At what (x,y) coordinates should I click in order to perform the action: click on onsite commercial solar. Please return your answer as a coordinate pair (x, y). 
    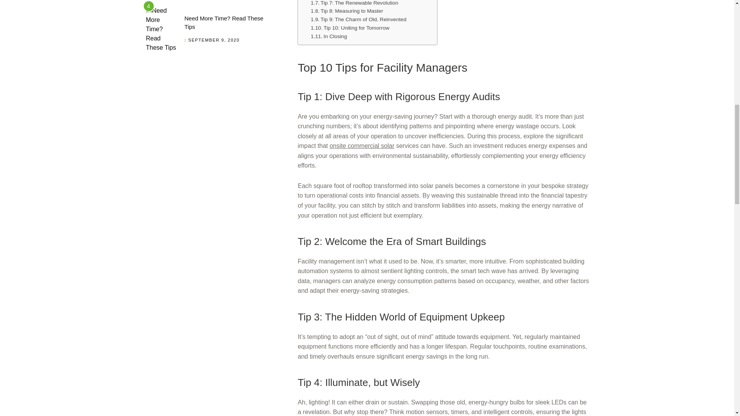
    Looking at the image, I should click on (362, 146).